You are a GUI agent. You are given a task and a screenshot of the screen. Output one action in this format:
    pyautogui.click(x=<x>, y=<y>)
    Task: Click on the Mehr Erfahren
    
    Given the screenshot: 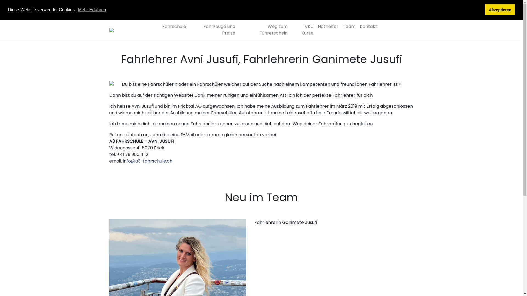 What is the action you would take?
    pyautogui.click(x=92, y=10)
    